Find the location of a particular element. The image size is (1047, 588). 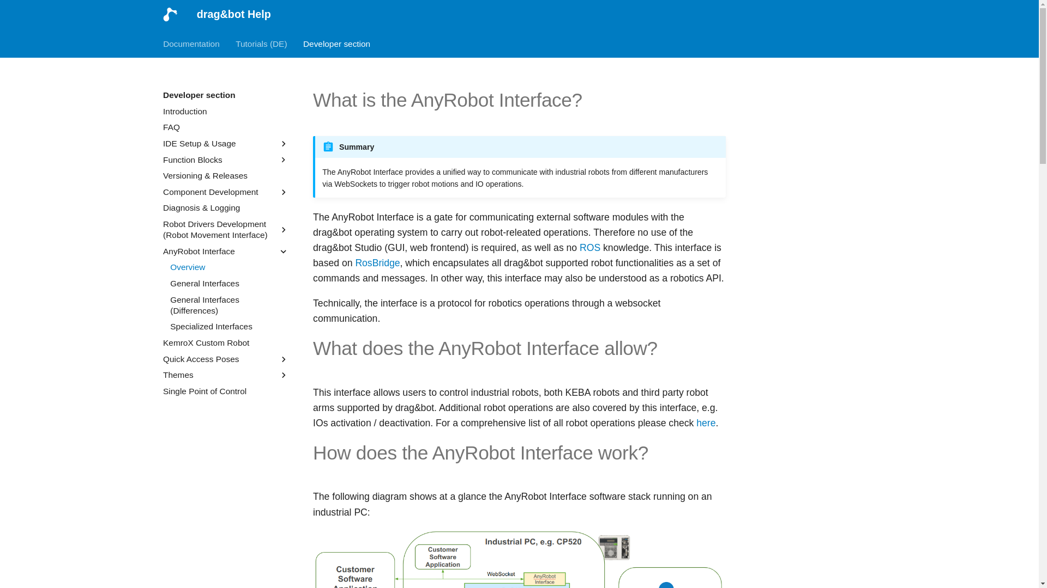

Documentation is located at coordinates (191, 44).